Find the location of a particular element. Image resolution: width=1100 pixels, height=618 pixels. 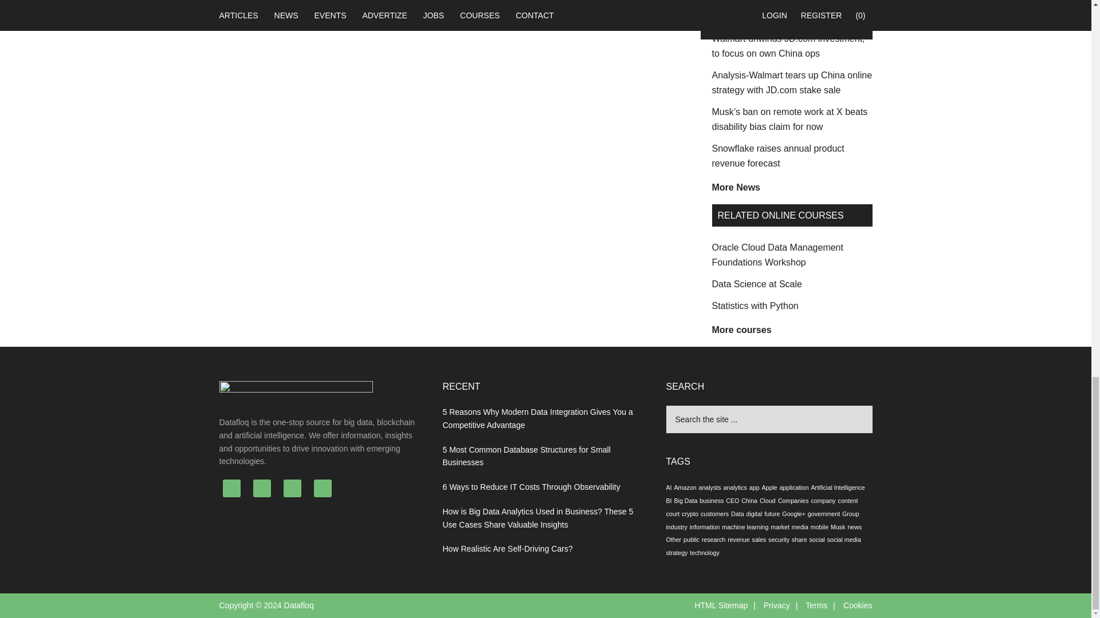

Walmart unwinds JD.com investment, to focus on own China ops is located at coordinates (788, 46).